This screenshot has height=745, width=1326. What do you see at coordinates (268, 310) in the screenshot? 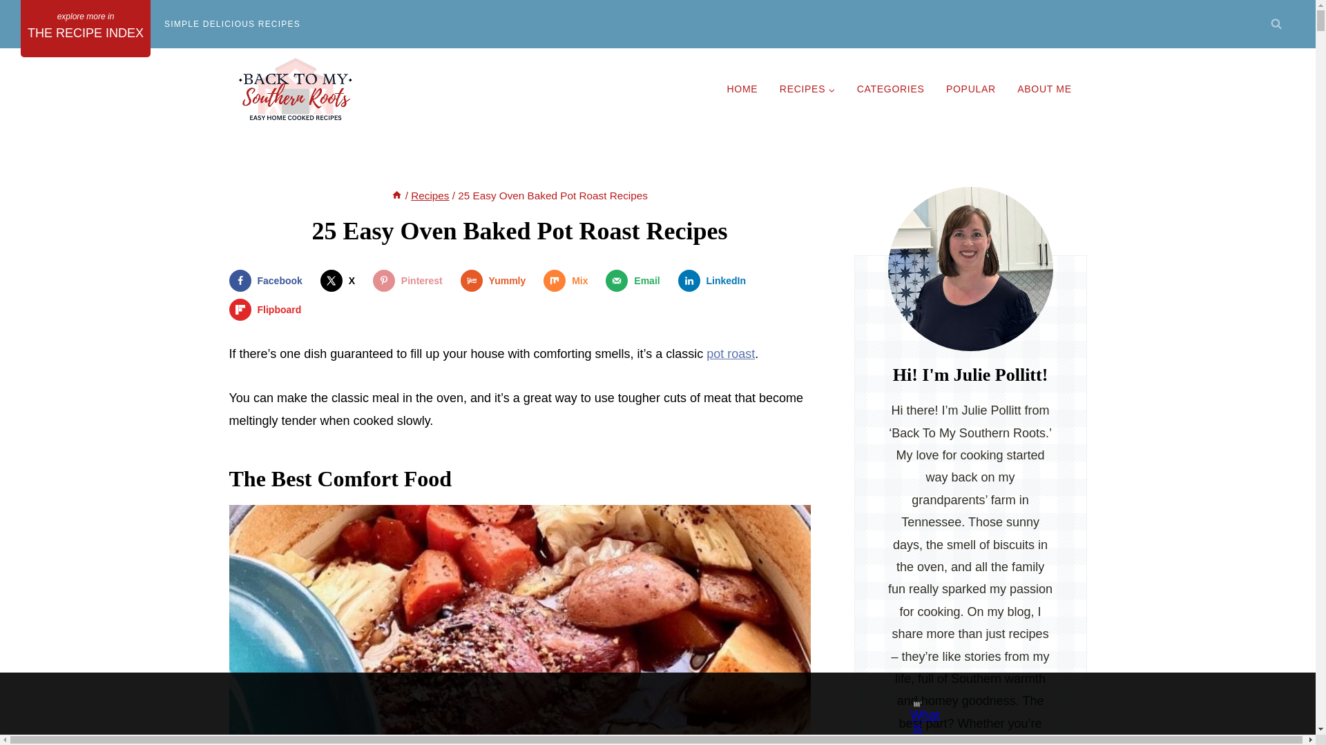
I see `Share on Flipboard` at bounding box center [268, 310].